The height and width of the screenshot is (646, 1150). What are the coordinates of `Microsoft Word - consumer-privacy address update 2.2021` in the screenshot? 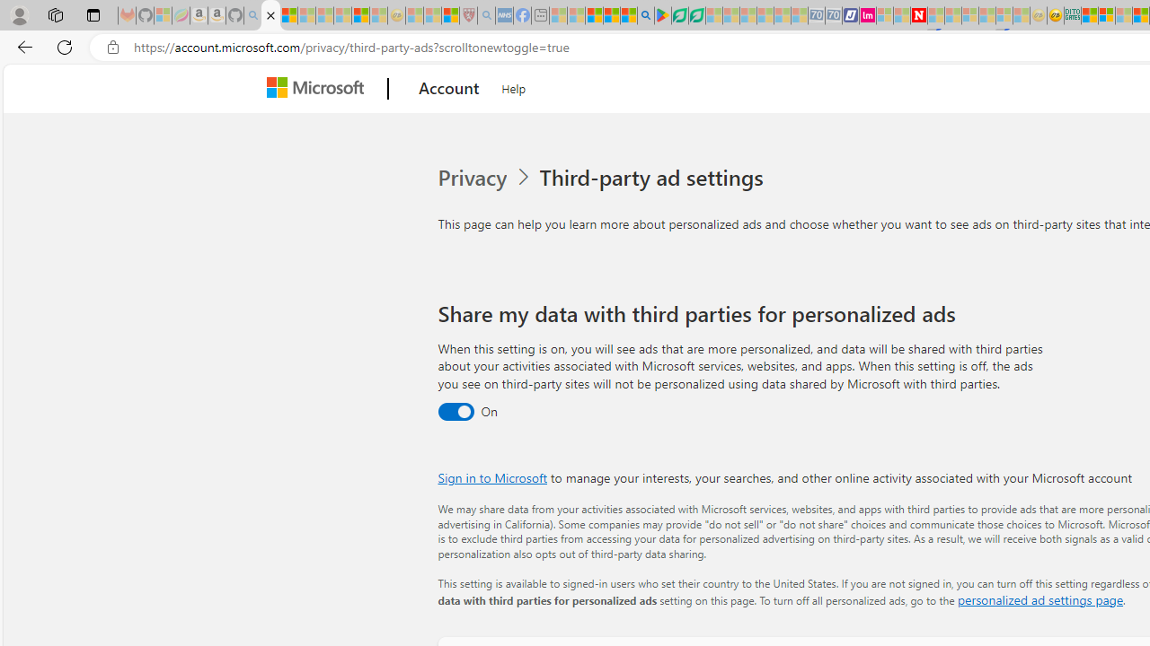 It's located at (696, 16).